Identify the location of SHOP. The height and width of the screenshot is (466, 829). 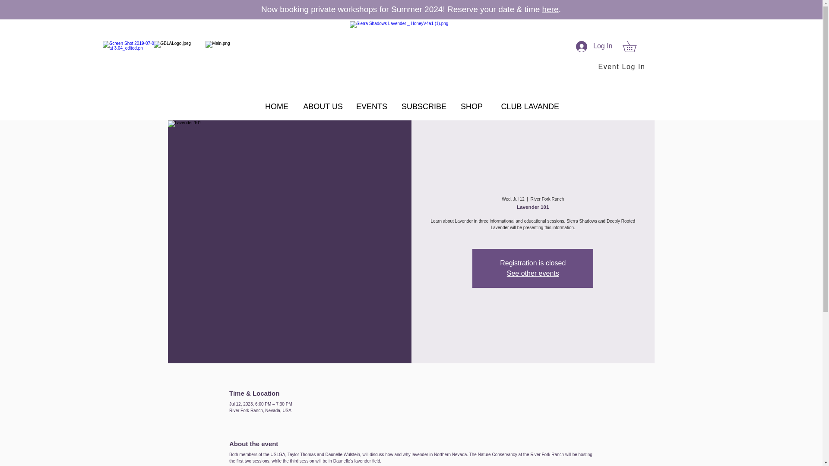
(471, 107).